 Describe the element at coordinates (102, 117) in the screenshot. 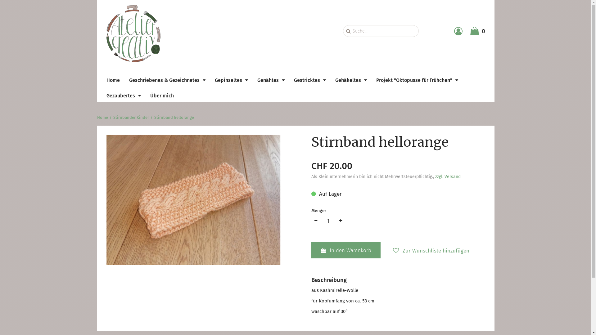

I see `Home` at that location.